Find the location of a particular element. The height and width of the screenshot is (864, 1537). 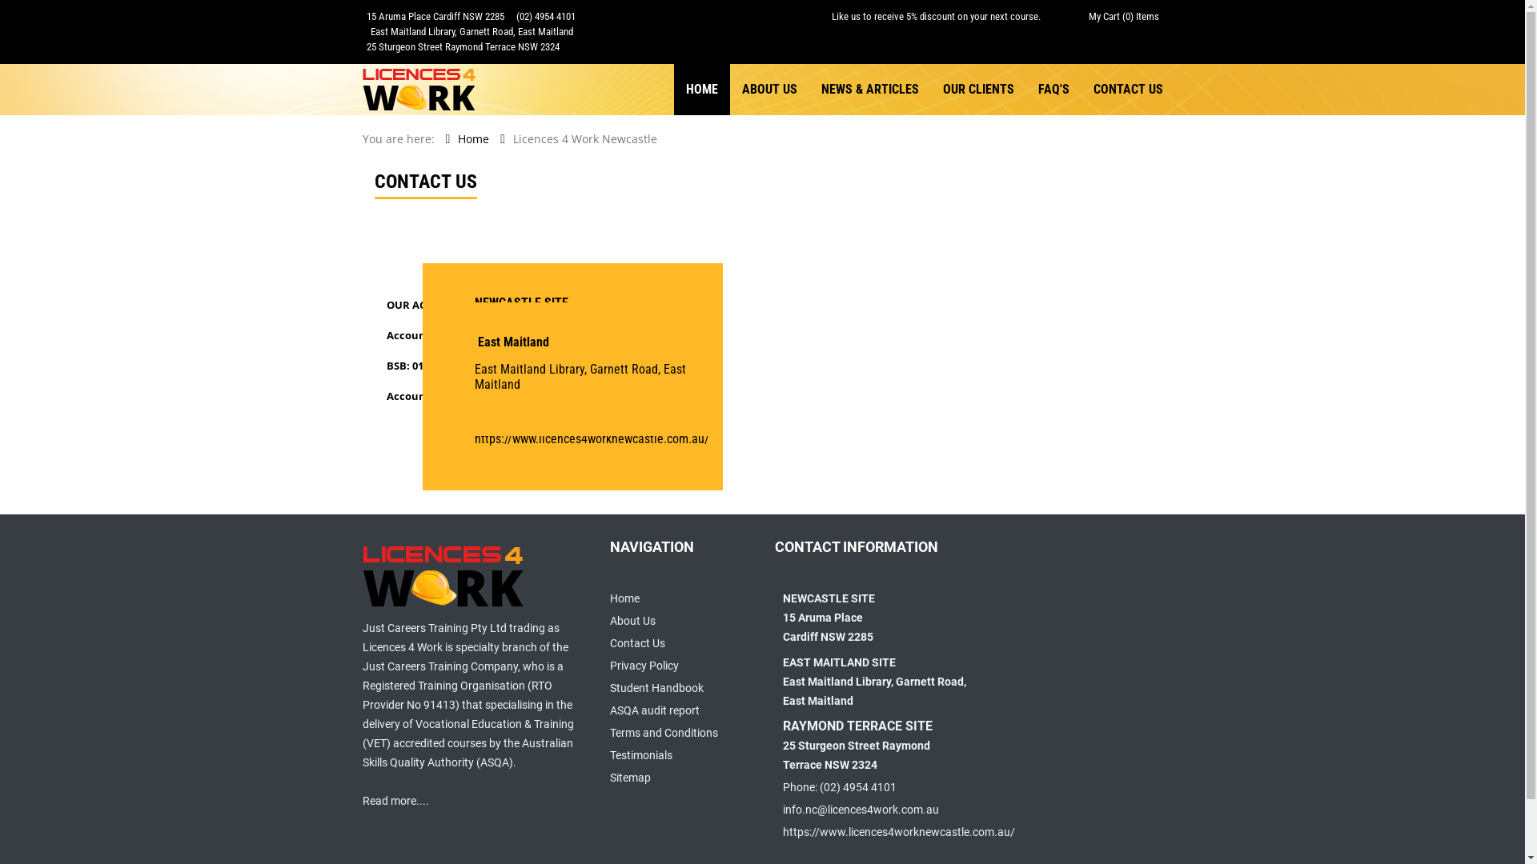

(02) 4954 4101 is located at coordinates (858, 787).